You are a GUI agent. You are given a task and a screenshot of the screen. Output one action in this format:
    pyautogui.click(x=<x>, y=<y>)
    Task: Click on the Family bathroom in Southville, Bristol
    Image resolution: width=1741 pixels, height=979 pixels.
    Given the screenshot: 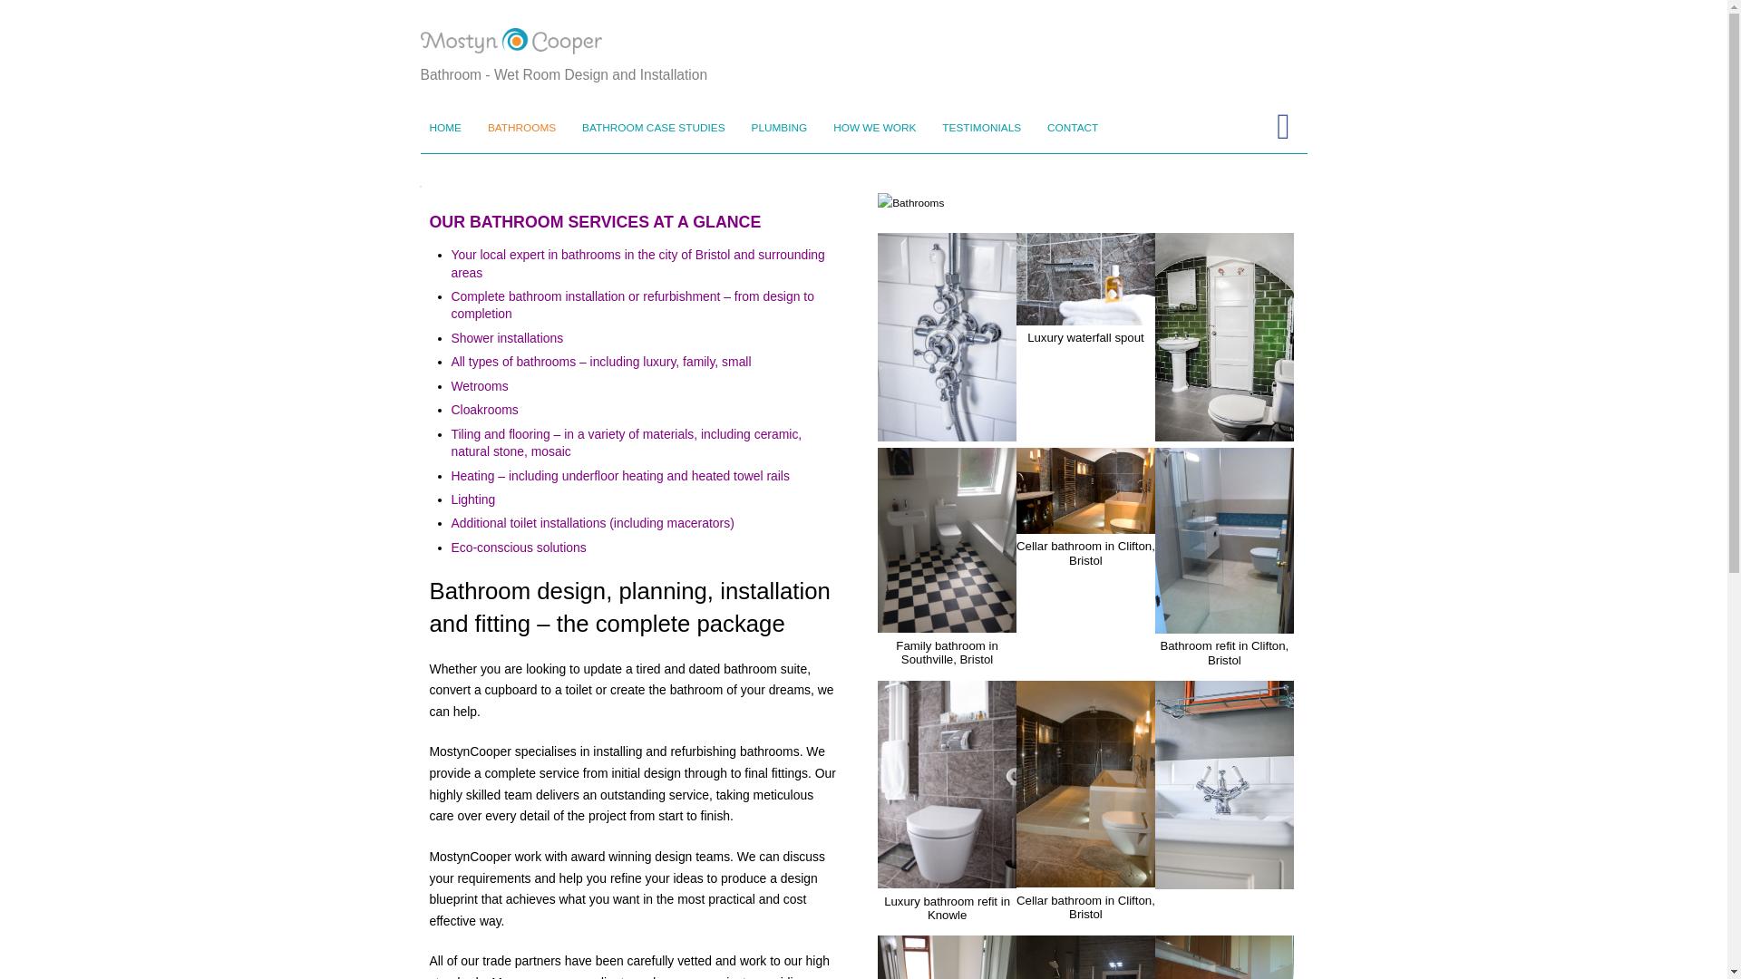 What is the action you would take?
    pyautogui.click(x=947, y=621)
    